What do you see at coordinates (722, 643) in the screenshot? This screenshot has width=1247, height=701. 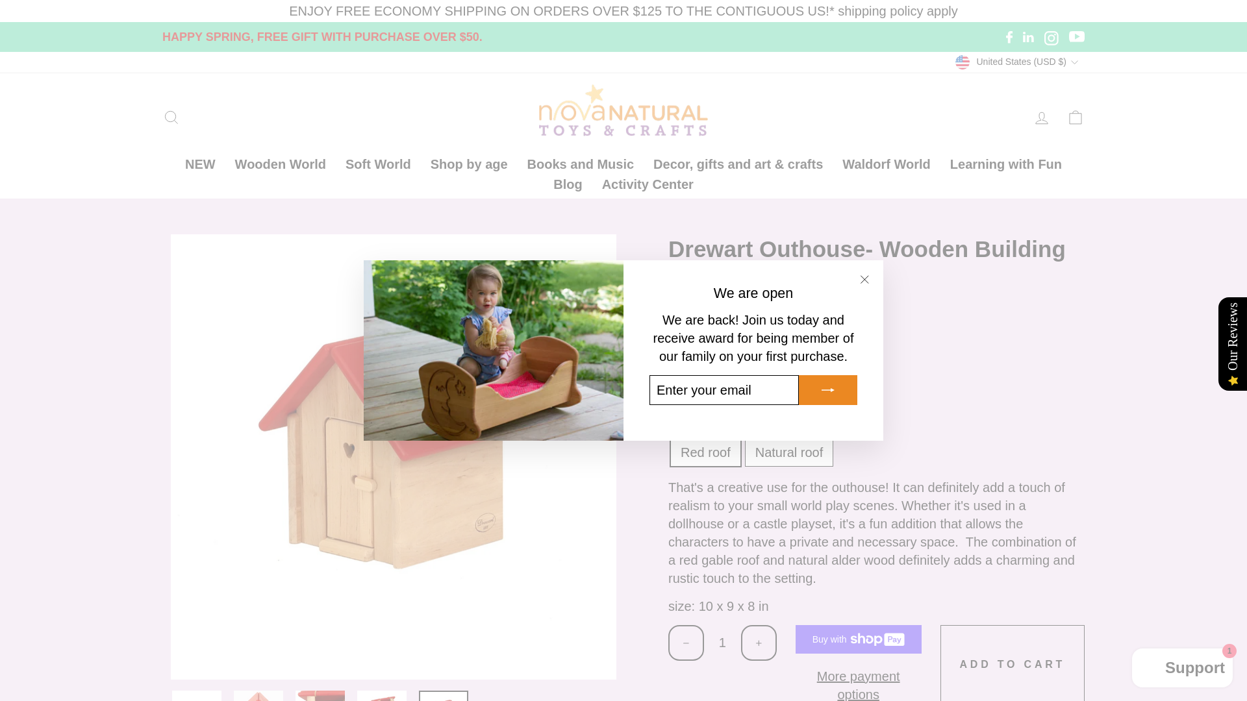 I see `1` at bounding box center [722, 643].